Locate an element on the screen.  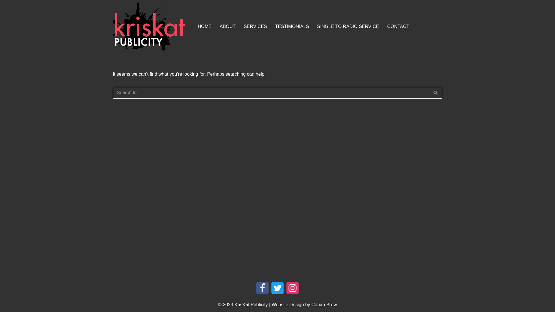
TESTIMONIALS is located at coordinates (292, 26).